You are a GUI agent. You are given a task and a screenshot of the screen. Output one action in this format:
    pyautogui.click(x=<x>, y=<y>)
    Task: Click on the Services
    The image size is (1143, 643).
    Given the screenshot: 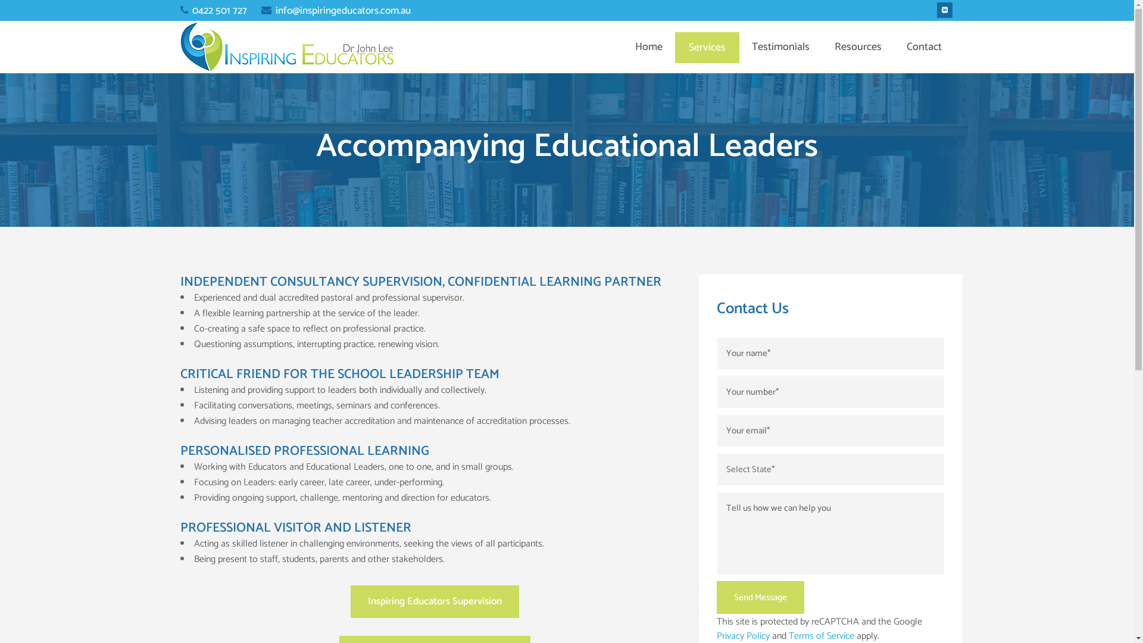 What is the action you would take?
    pyautogui.click(x=707, y=47)
    